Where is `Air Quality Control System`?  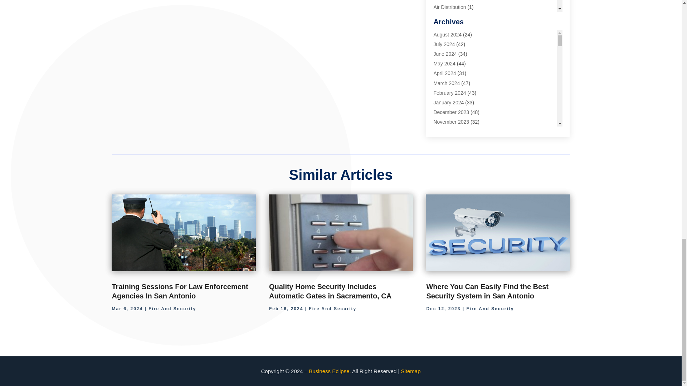 Air Quality Control System is located at coordinates (462, 26).